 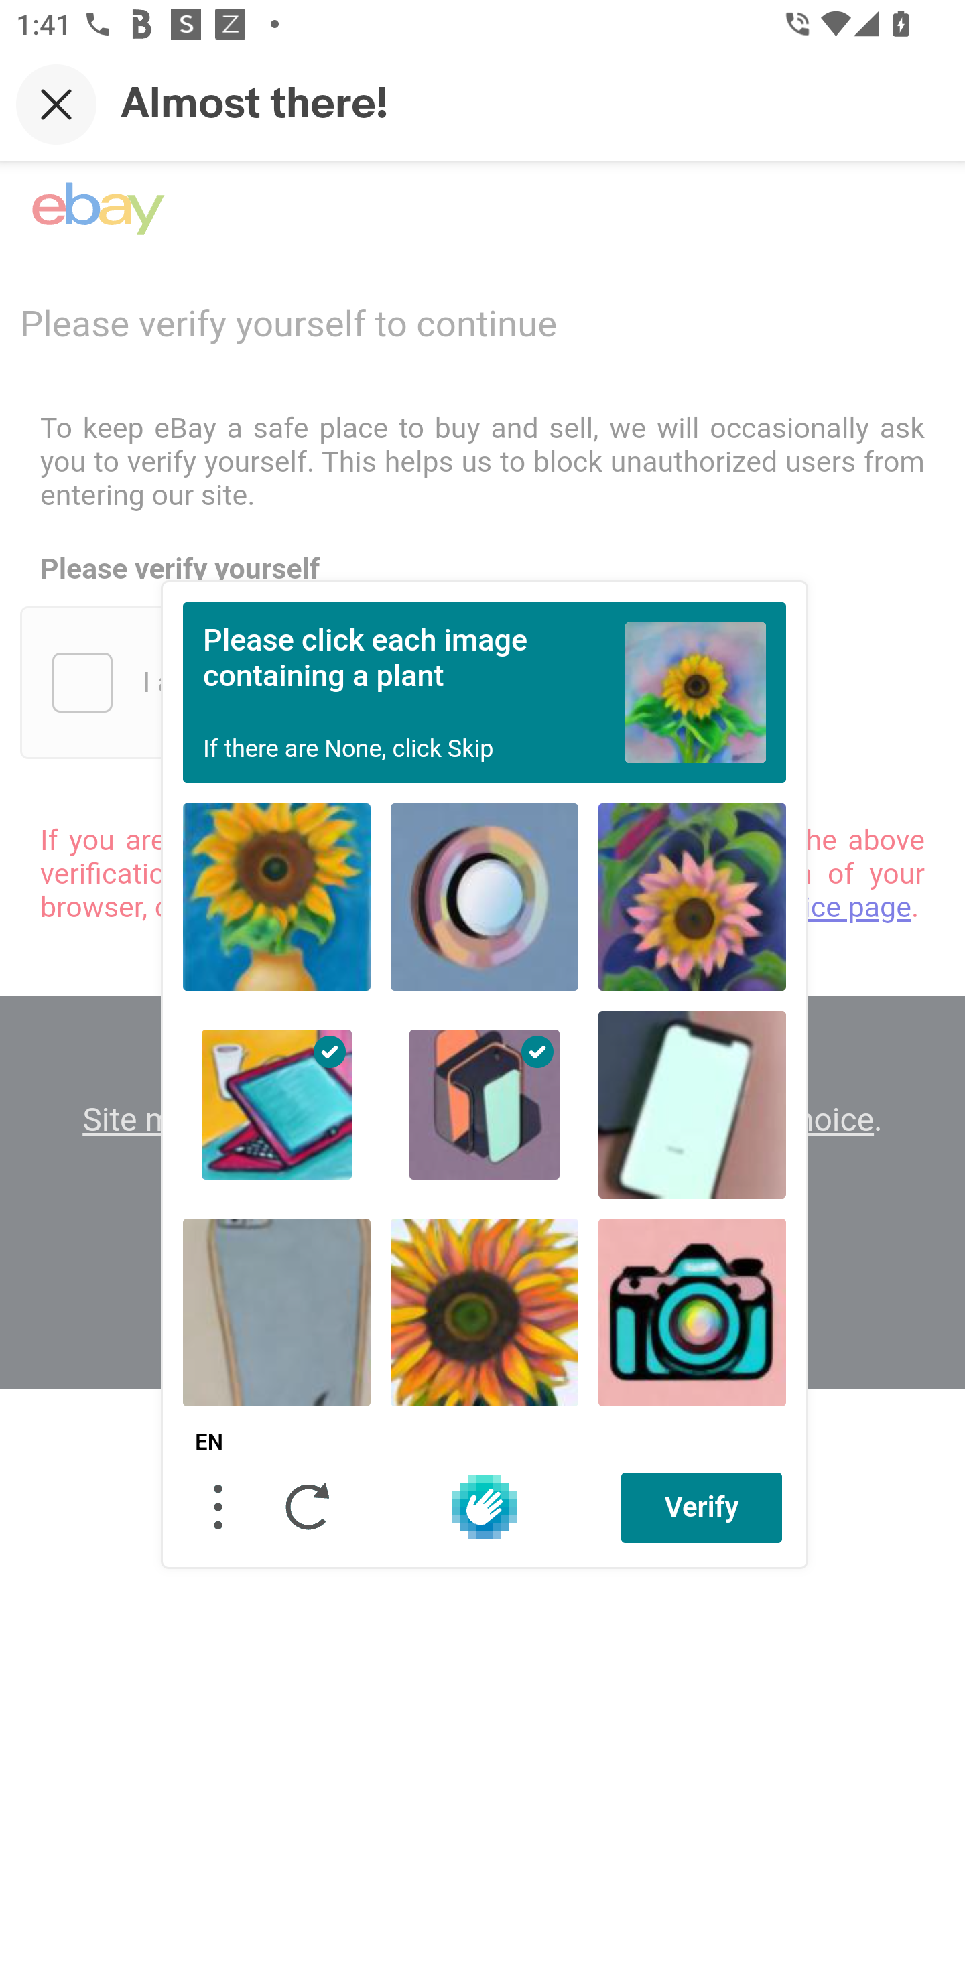 I want to click on Challenge Image 7, so click(x=277, y=1312).